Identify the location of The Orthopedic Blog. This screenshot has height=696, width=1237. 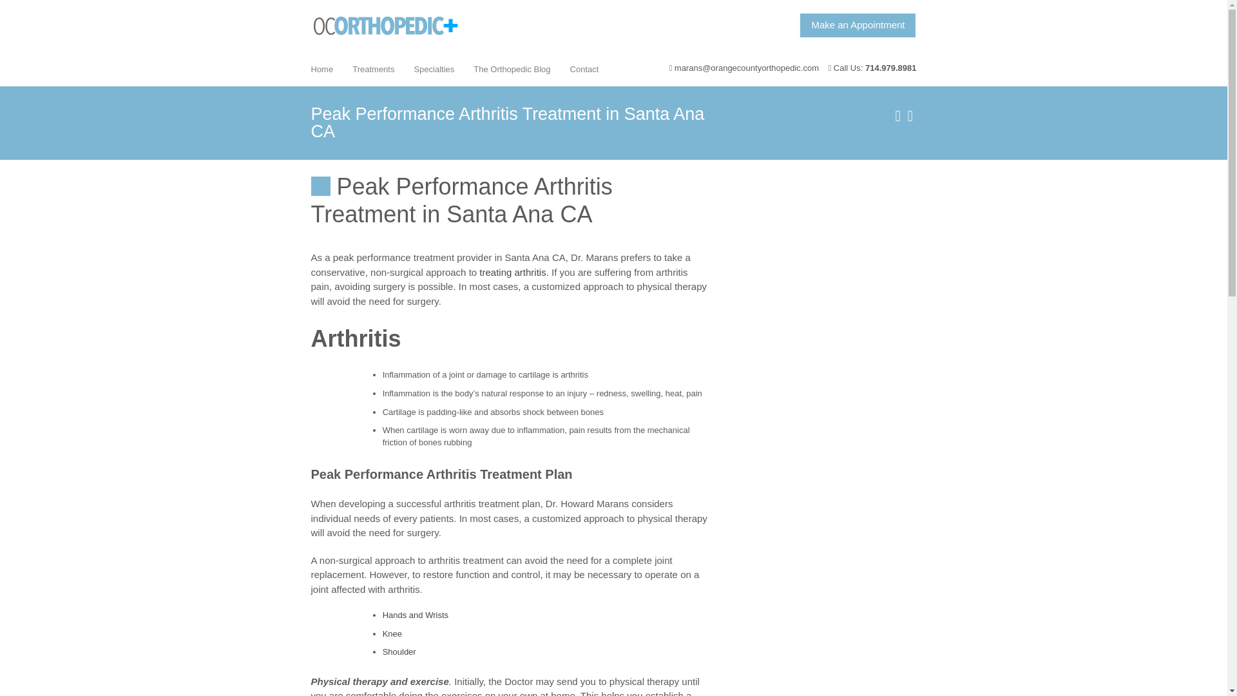
(512, 68).